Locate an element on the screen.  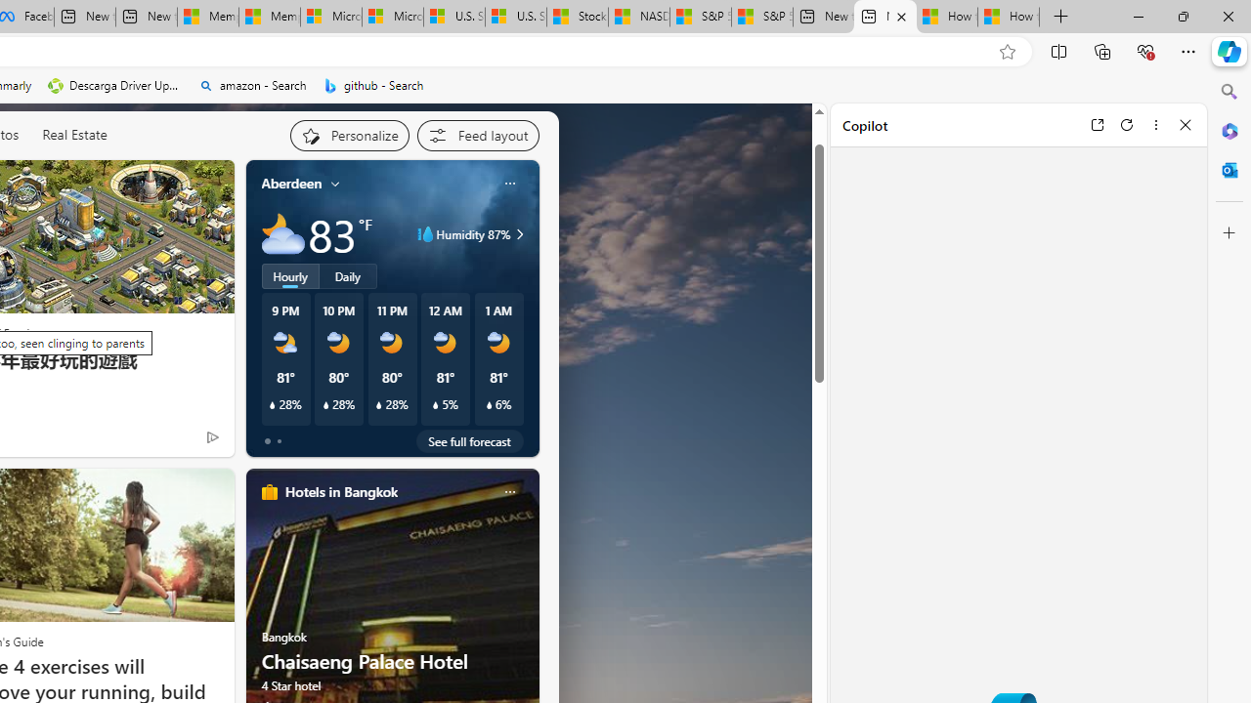
hotels-header-icon is located at coordinates (270, 492).